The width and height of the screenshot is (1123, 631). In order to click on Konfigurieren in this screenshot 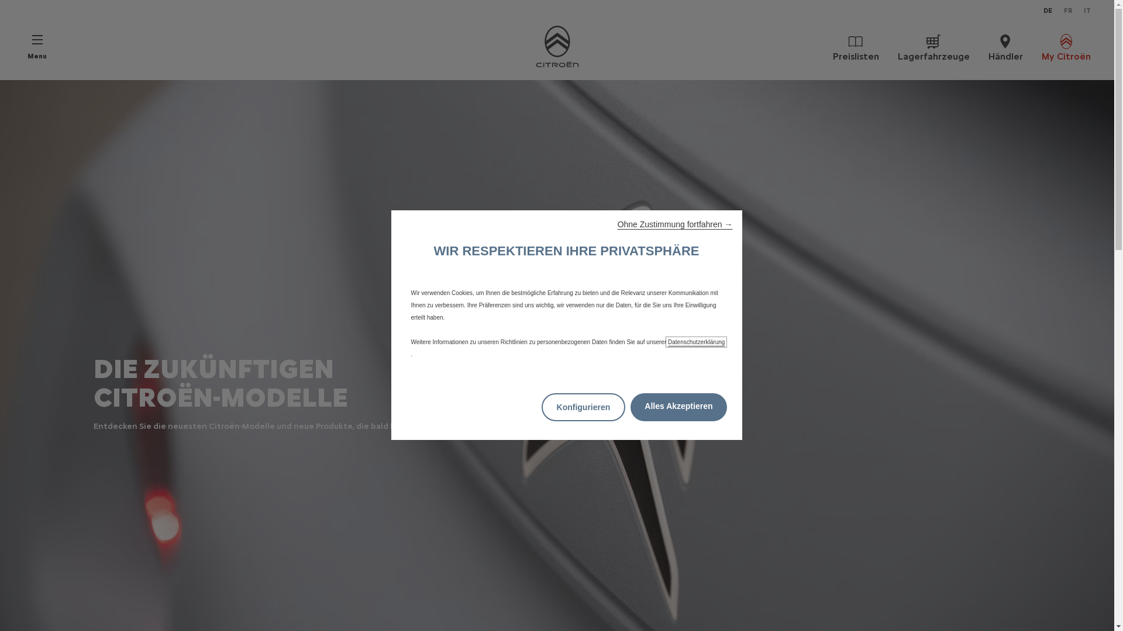, I will do `click(584, 407)`.